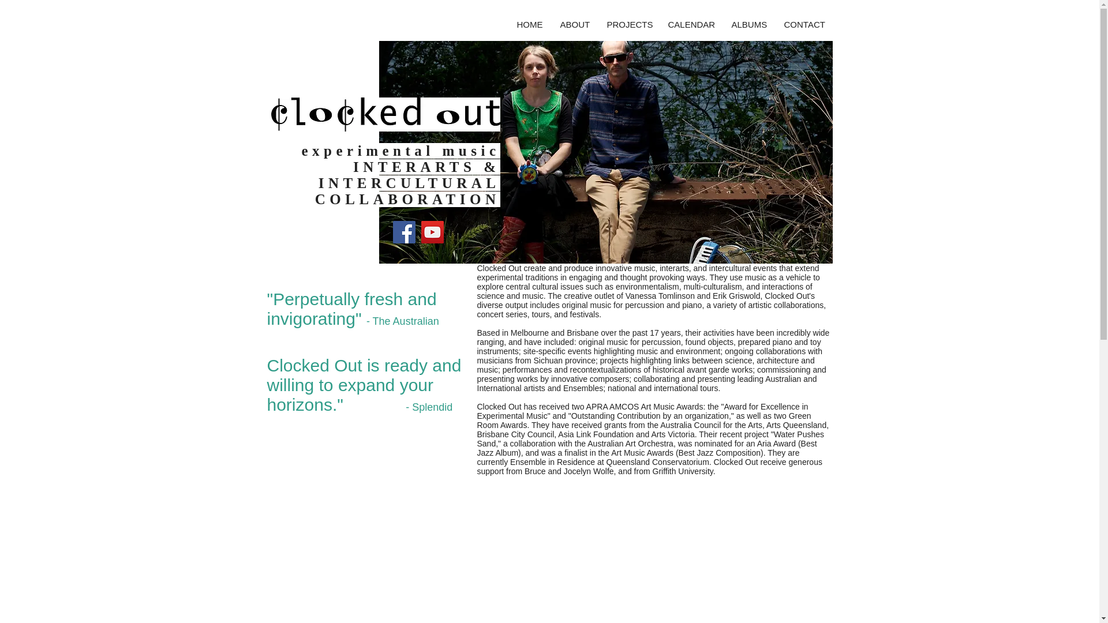 This screenshot has height=623, width=1108. Describe the element at coordinates (748, 24) in the screenshot. I see `ALBUMS` at that location.